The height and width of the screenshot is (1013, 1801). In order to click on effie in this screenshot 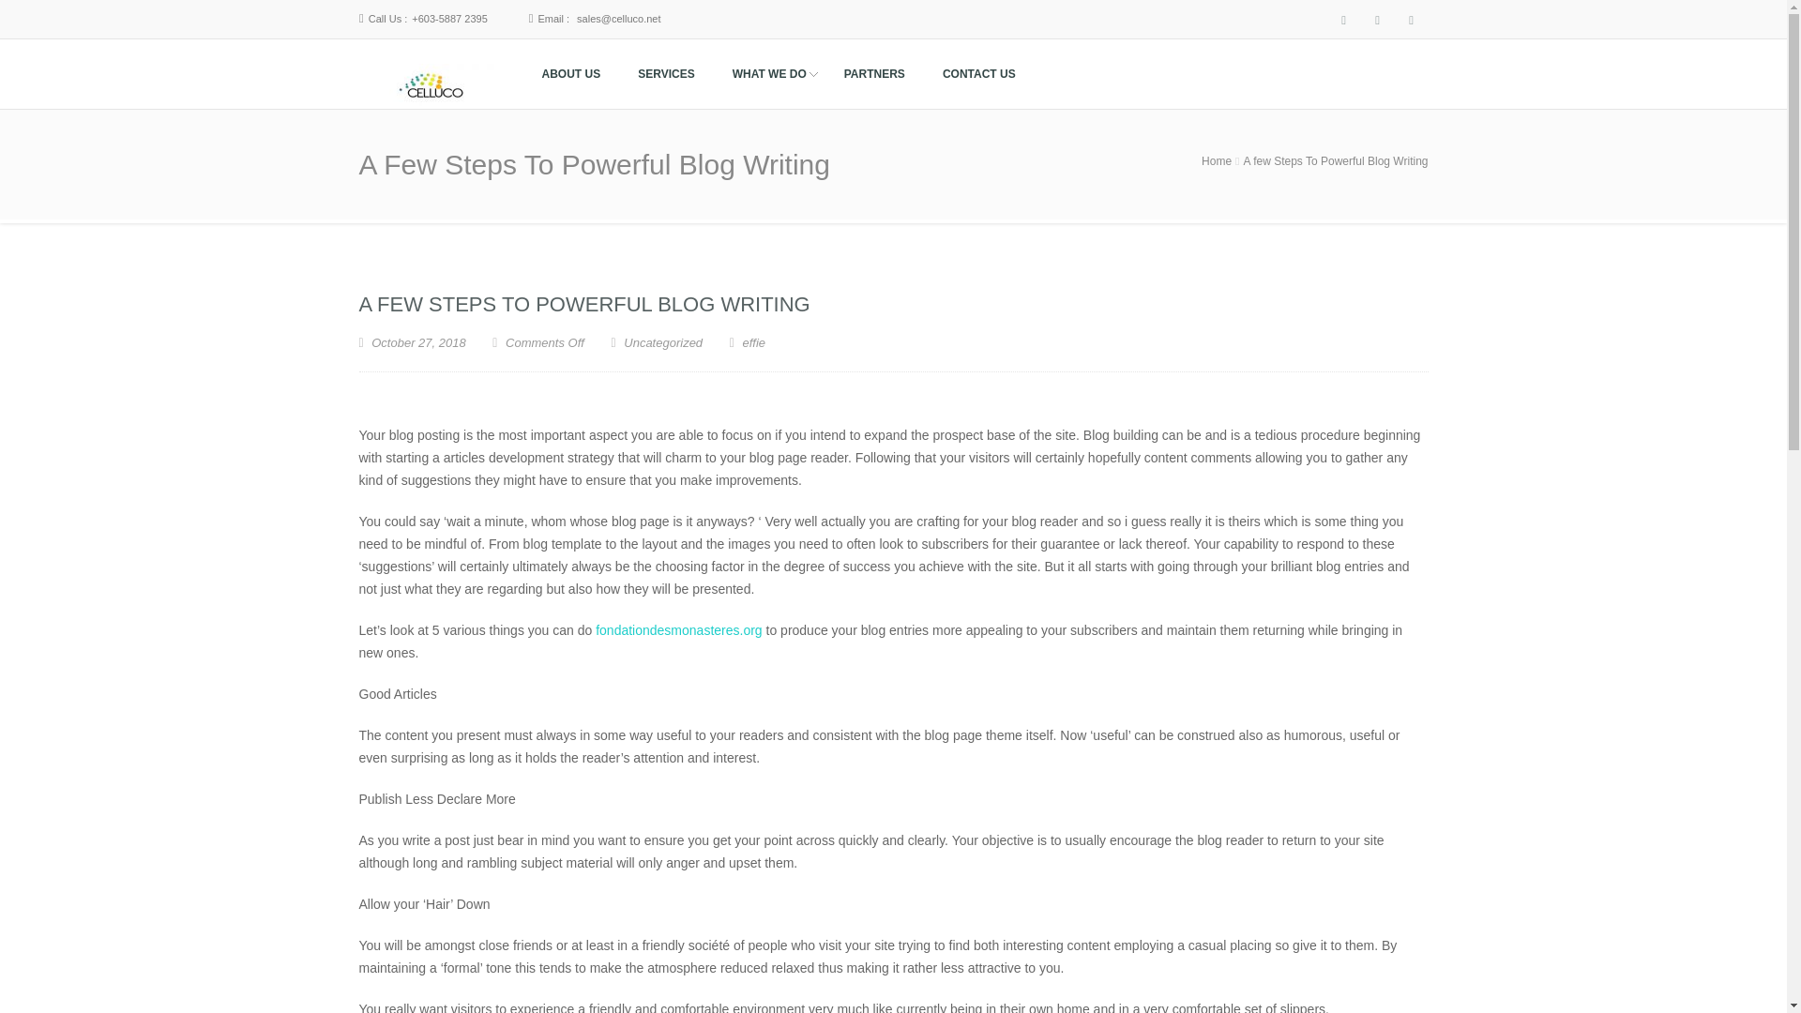, I will do `click(747, 341)`.